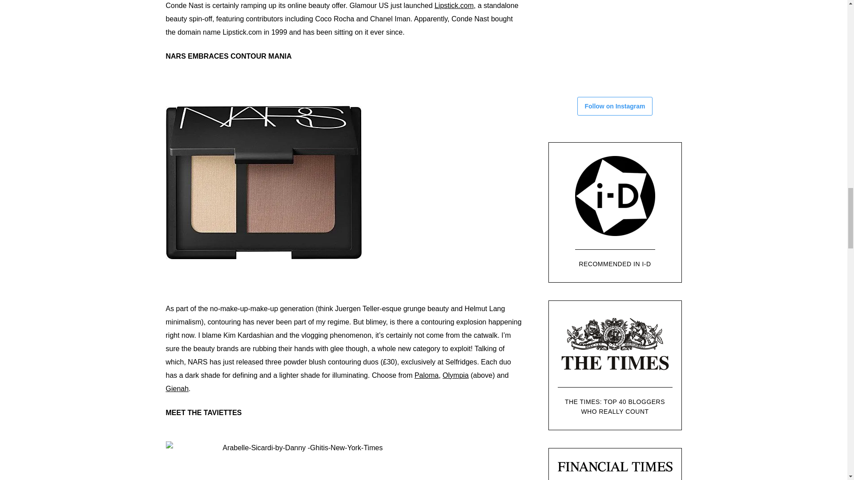 This screenshot has height=480, width=854. What do you see at coordinates (454, 5) in the screenshot?
I see `Lipstick.com` at bounding box center [454, 5].